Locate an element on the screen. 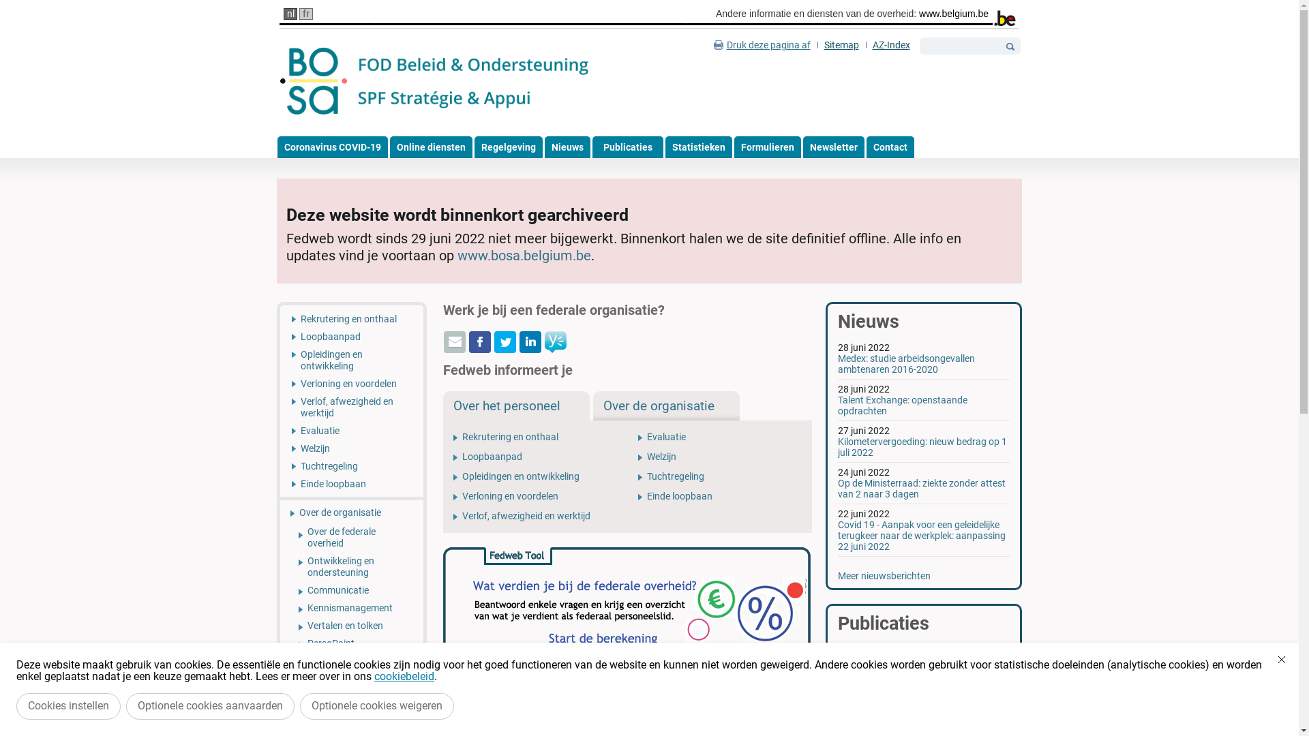  Druk deze pagina af is located at coordinates (762, 45).